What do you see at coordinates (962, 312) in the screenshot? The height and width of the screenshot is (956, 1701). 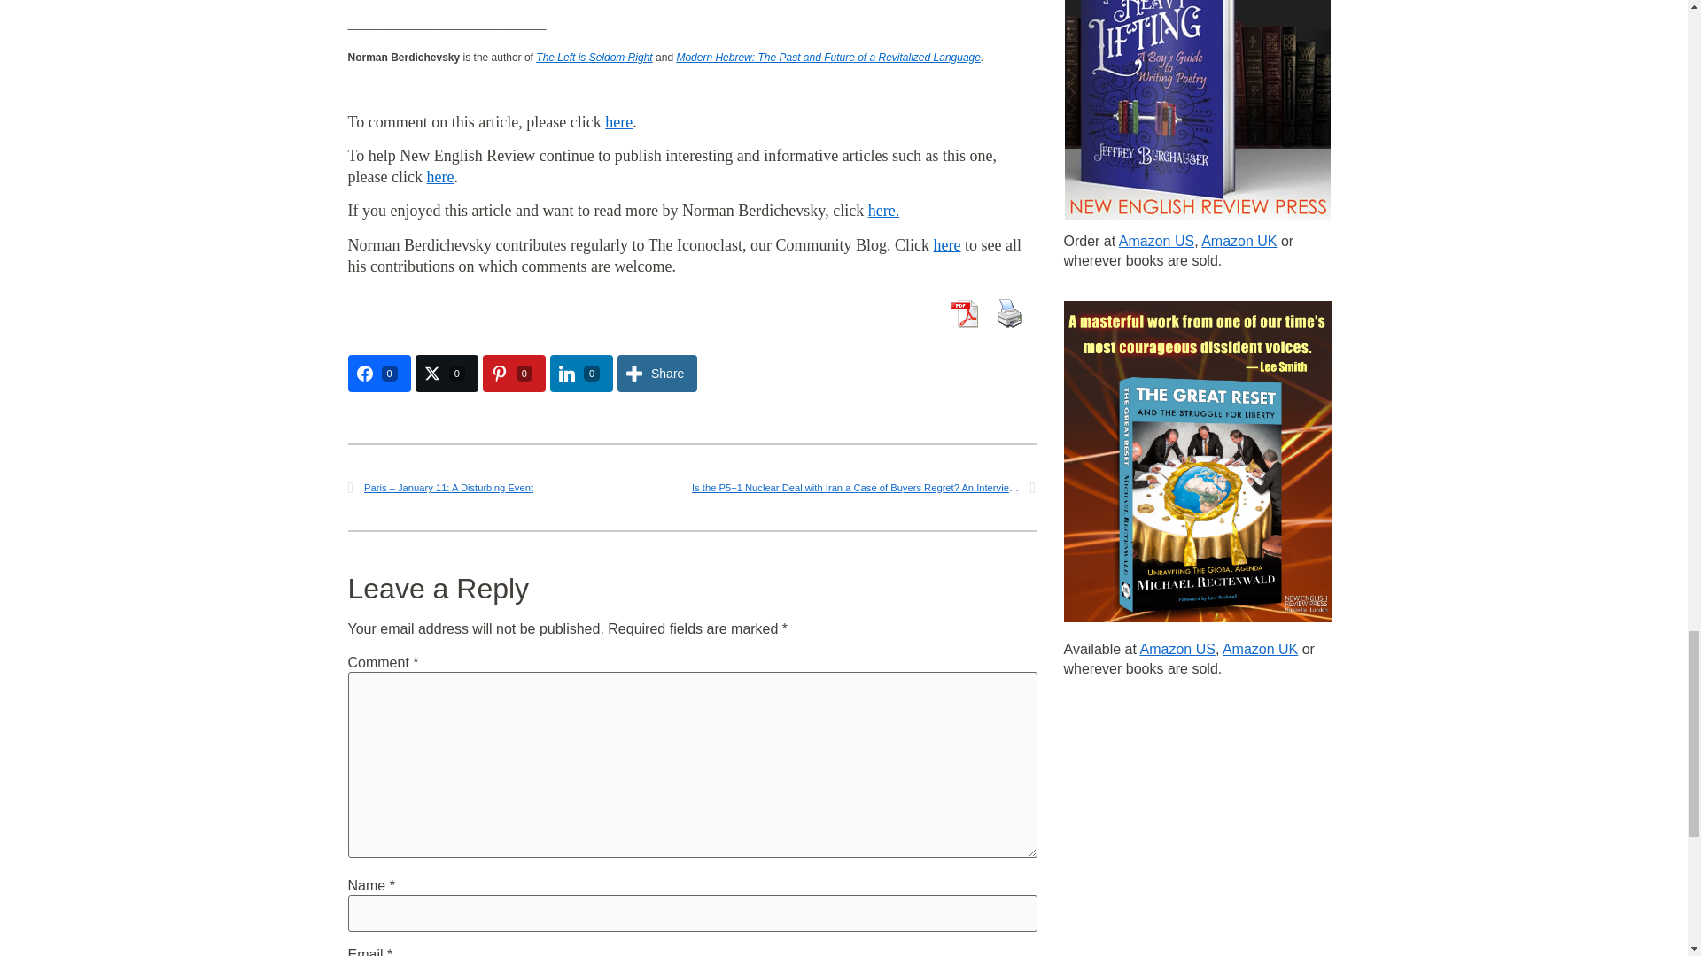 I see `View PDF` at bounding box center [962, 312].